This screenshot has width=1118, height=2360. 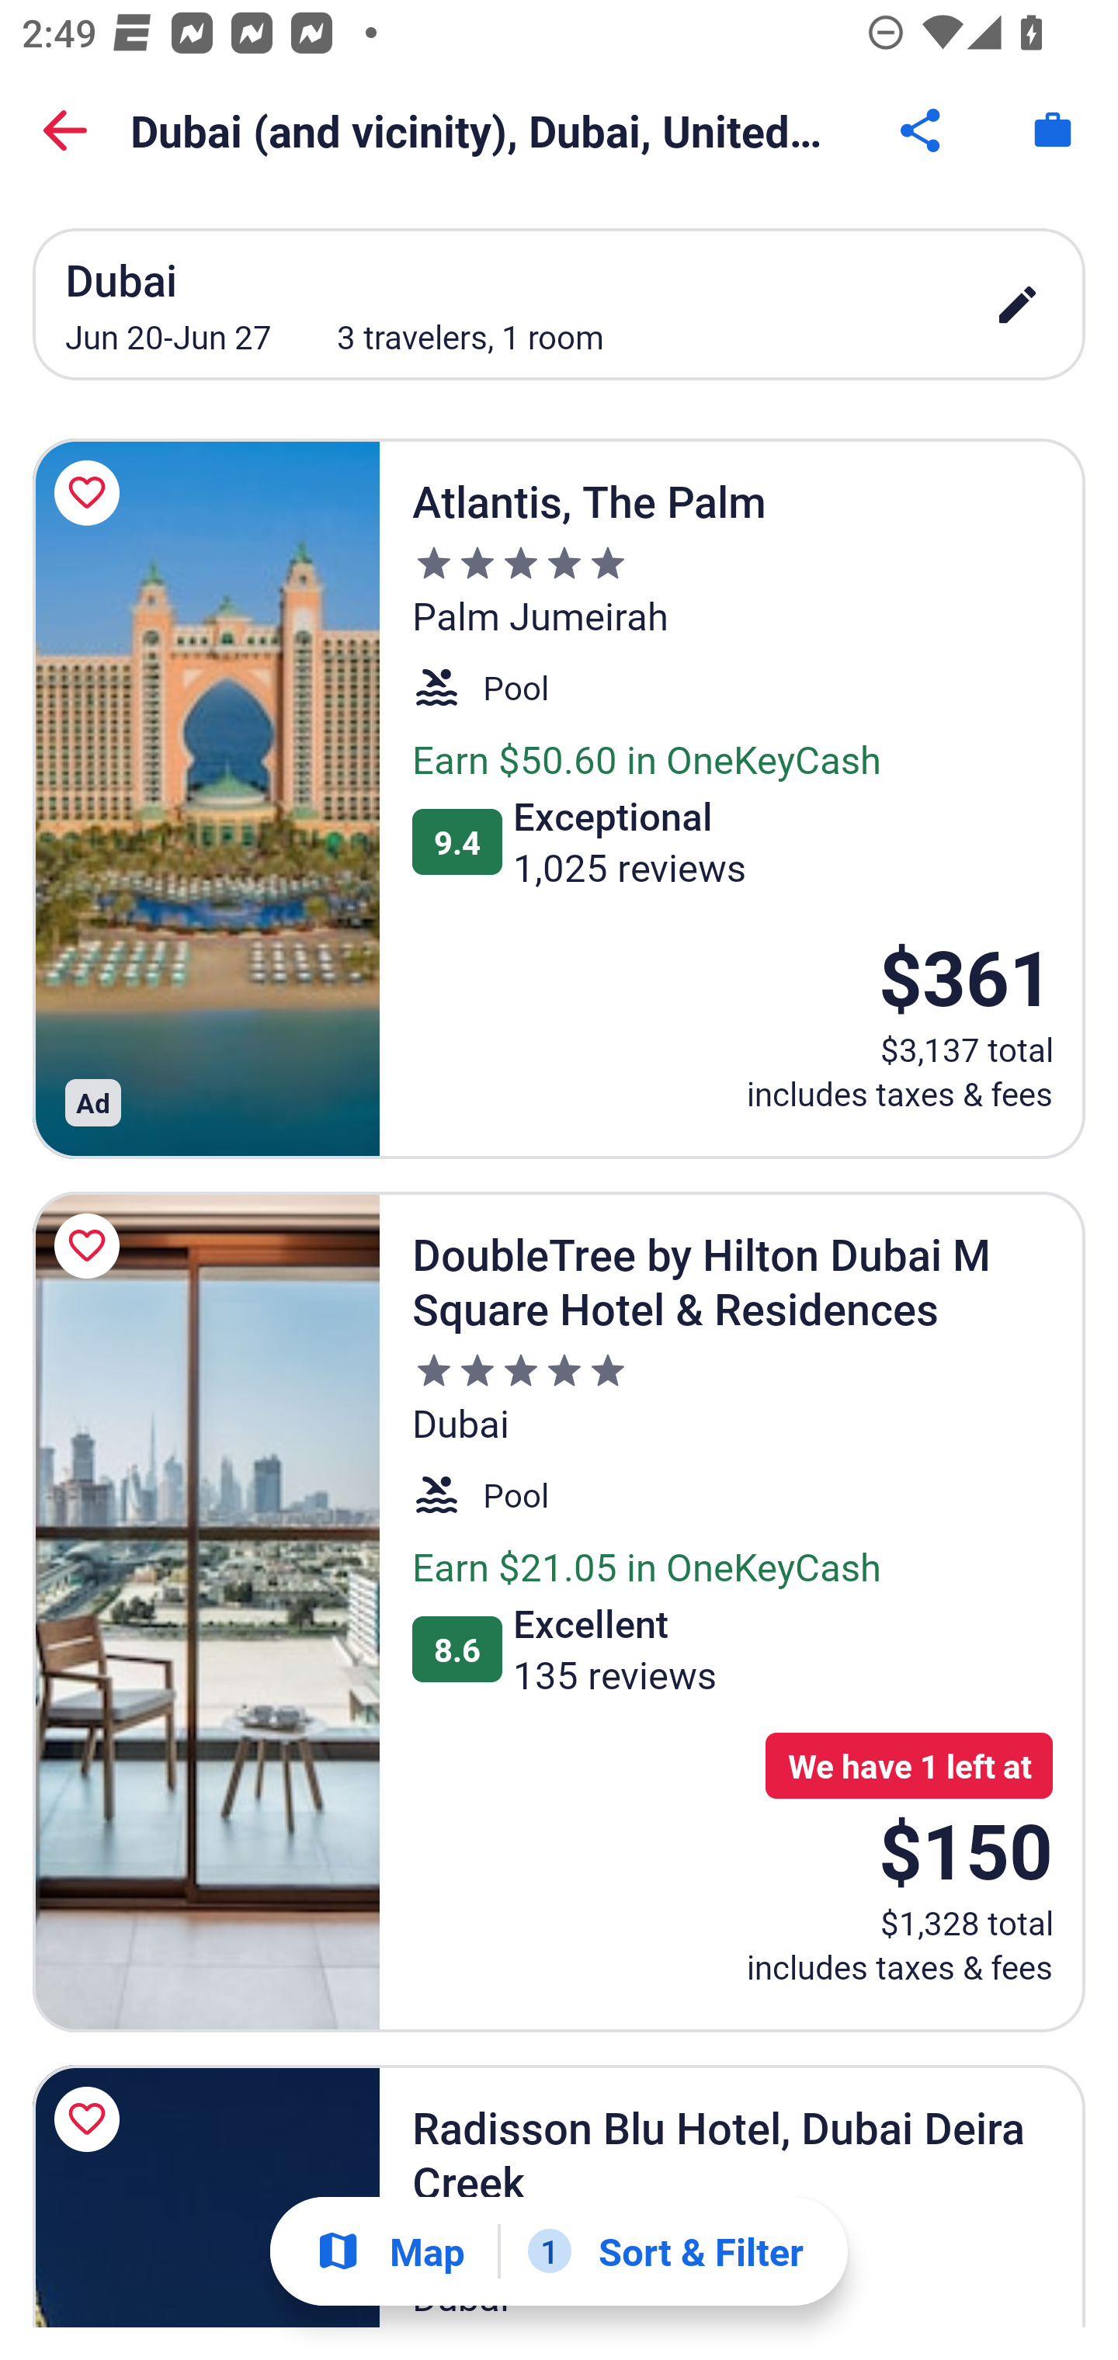 I want to click on Show map Map Show map Button, so click(x=390, y=2251).